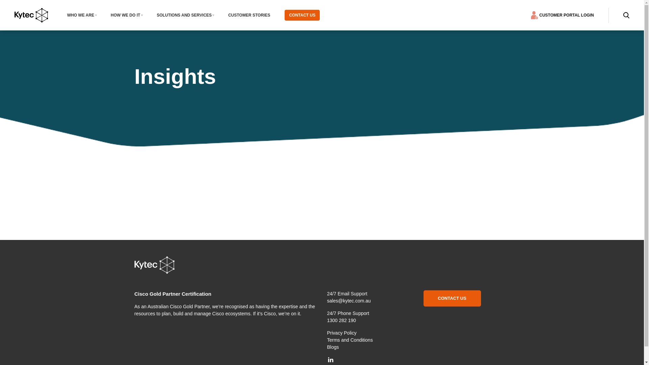 The width and height of the screenshot is (649, 365). What do you see at coordinates (126, 15) in the screenshot?
I see `HOW WE DO IT` at bounding box center [126, 15].